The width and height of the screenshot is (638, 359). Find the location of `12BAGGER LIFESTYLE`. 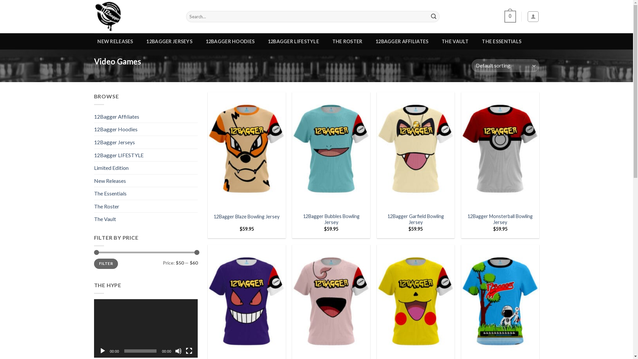

12BAGGER LIFESTYLE is located at coordinates (293, 42).